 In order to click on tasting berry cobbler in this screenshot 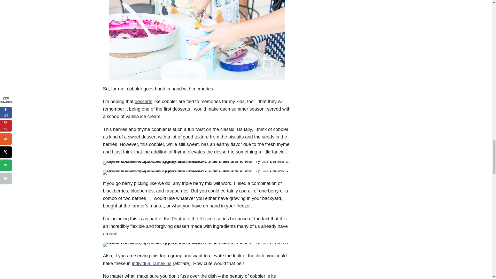, I will do `click(197, 40)`.